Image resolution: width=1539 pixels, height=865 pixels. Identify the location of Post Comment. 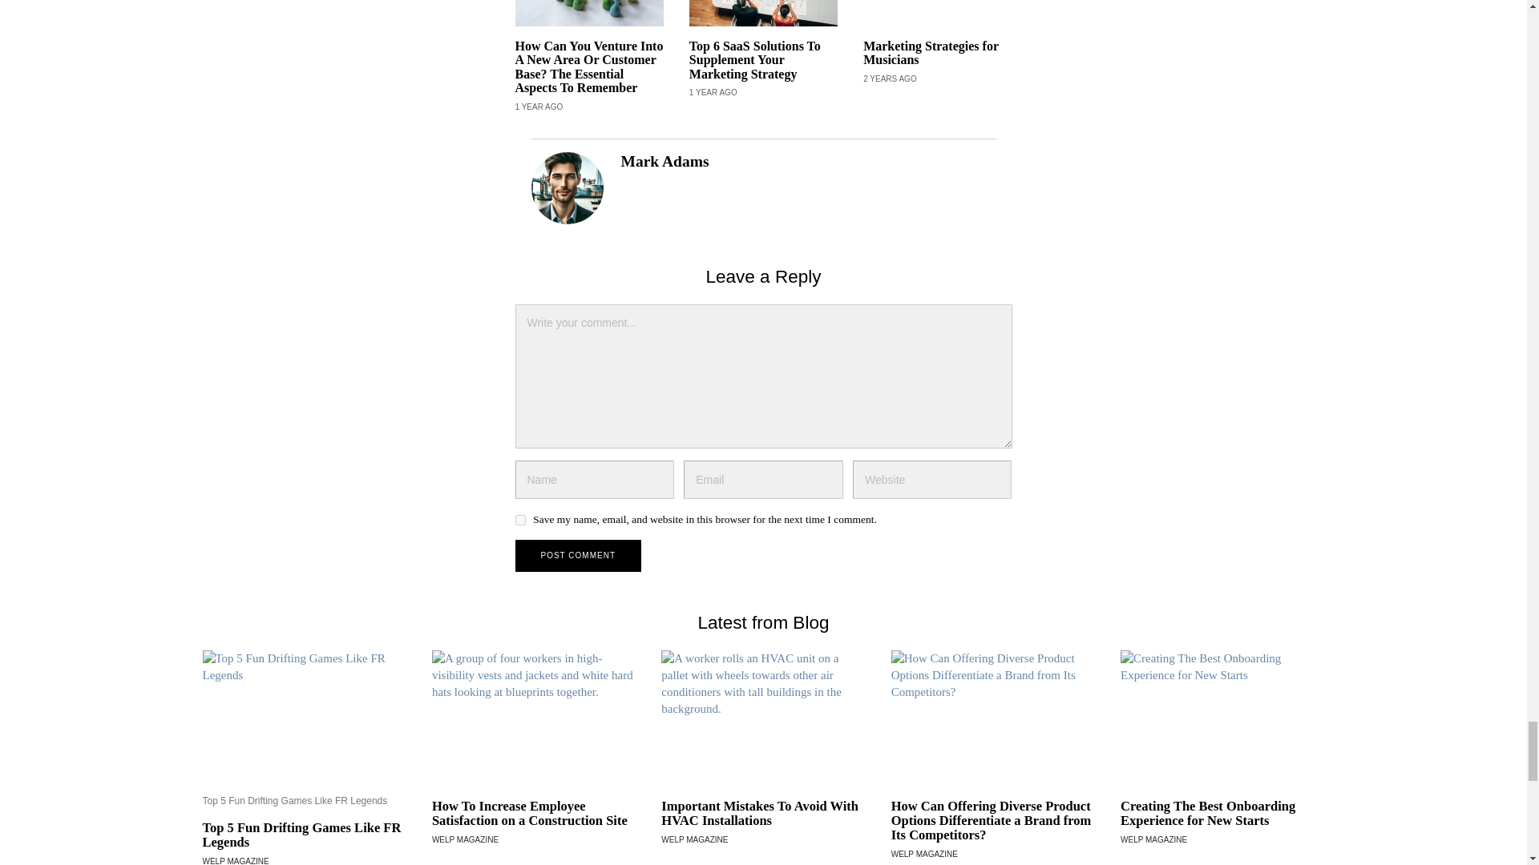
(577, 555).